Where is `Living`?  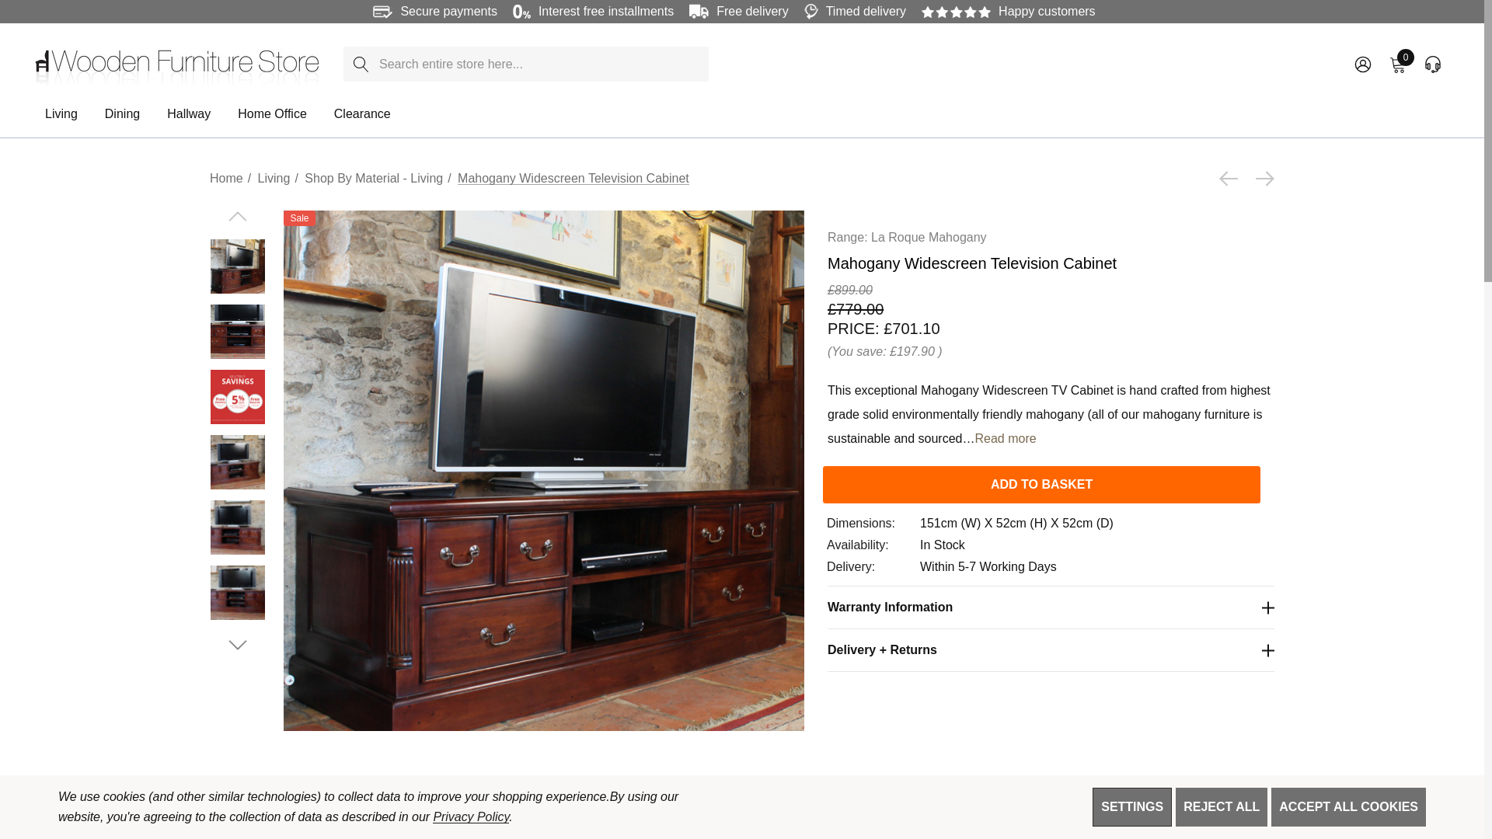 Living is located at coordinates (61, 115).